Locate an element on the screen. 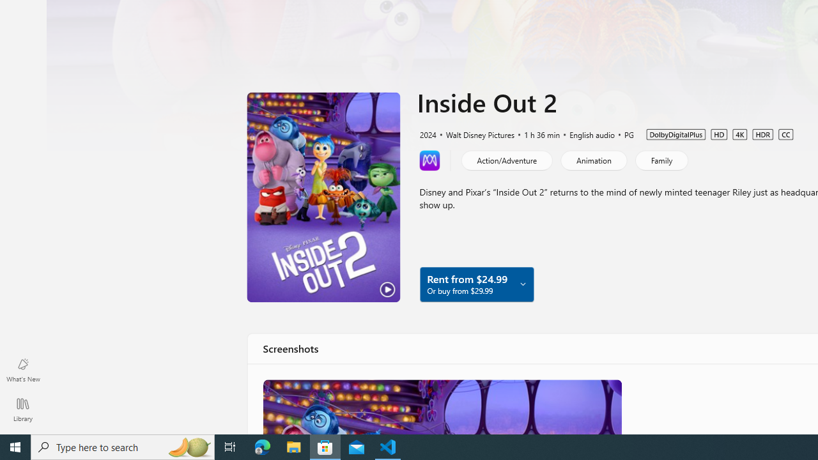 Image resolution: width=818 pixels, height=460 pixels. Class: ListViewItem is located at coordinates (441, 406).